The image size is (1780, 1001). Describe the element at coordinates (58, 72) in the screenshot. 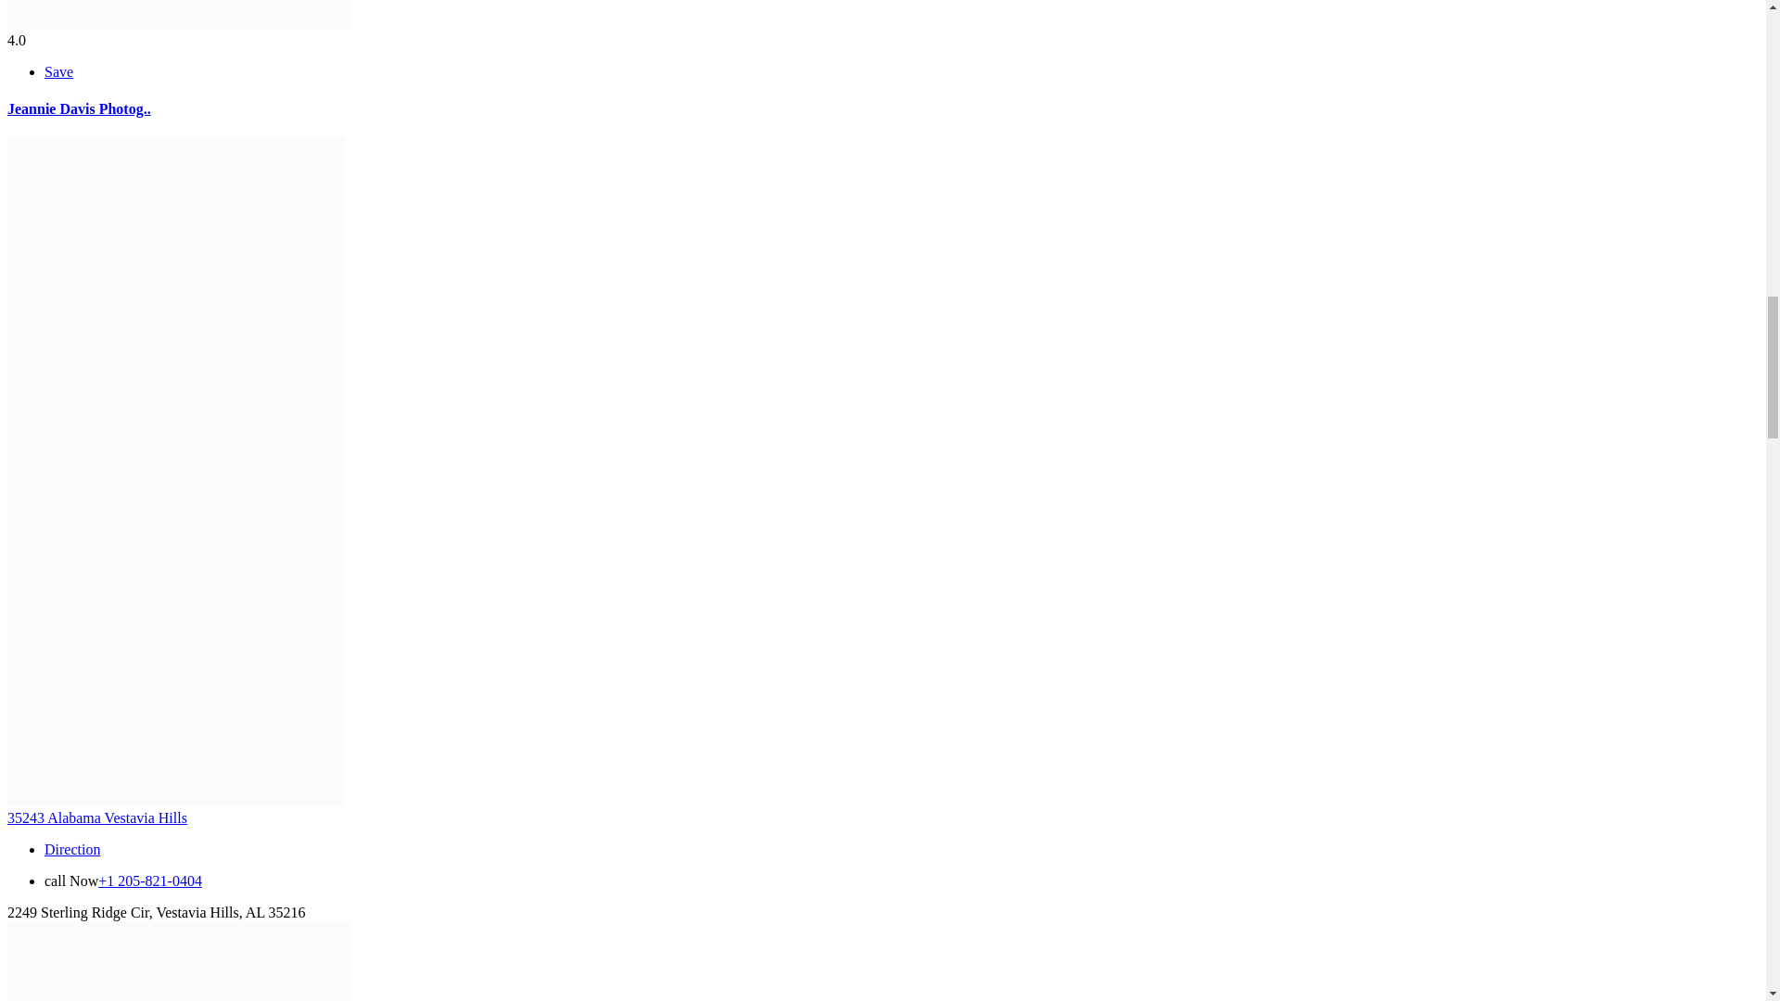

I see `Save` at that location.